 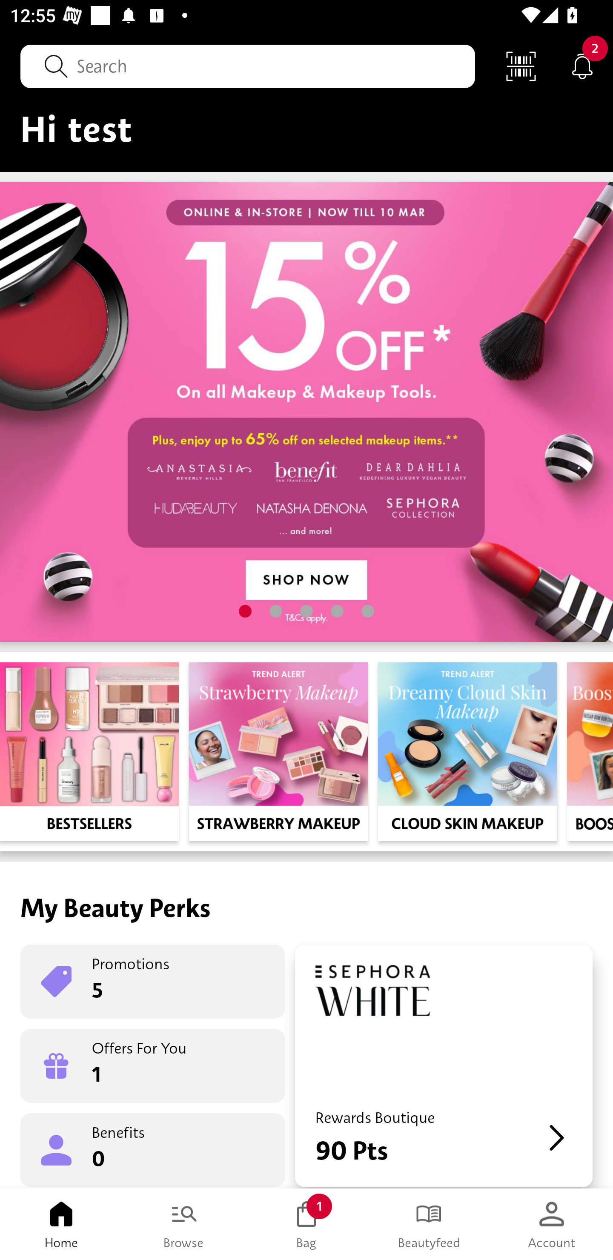 What do you see at coordinates (152, 1149) in the screenshot?
I see `Benefits 0` at bounding box center [152, 1149].